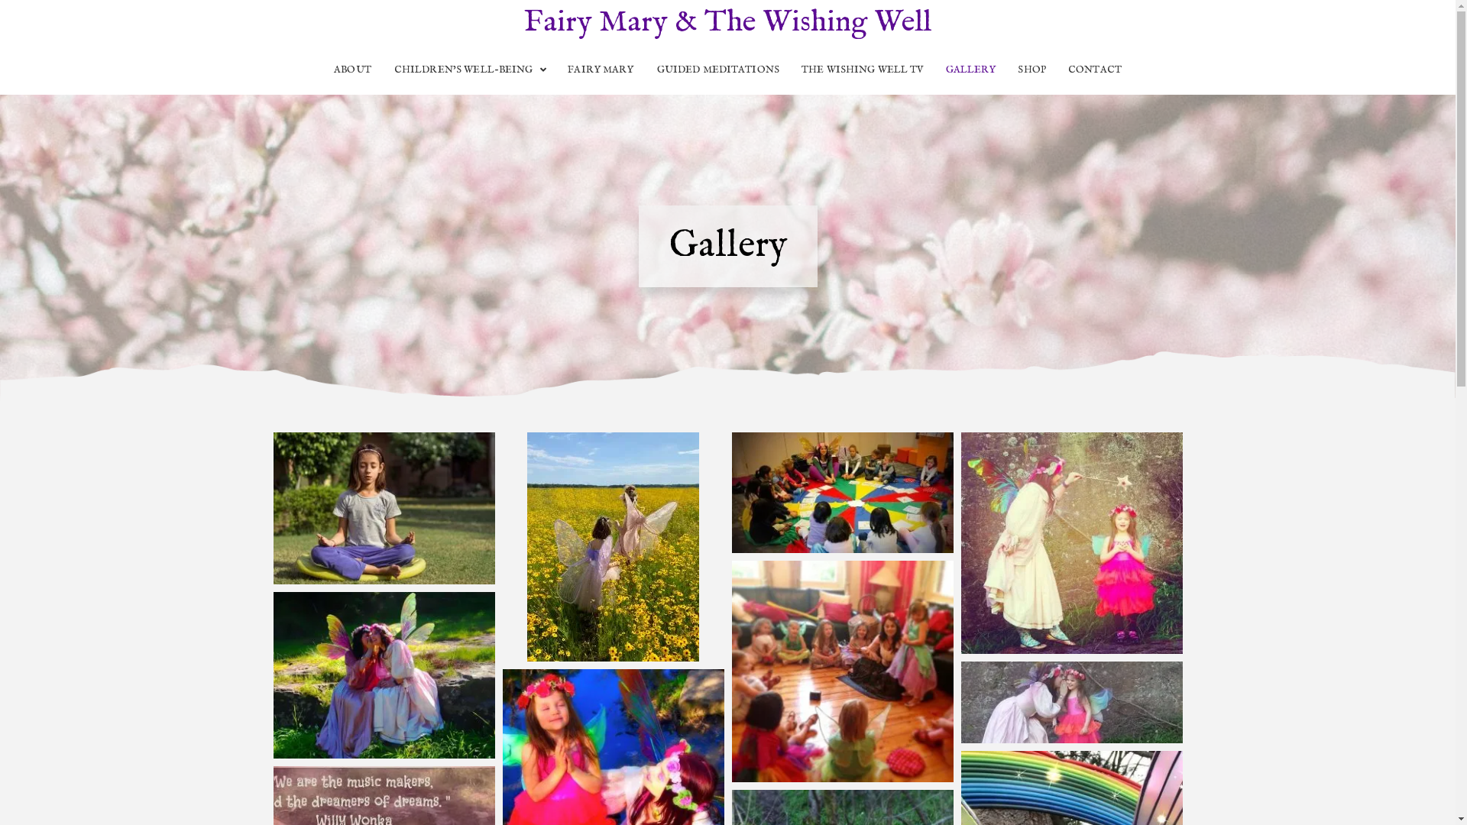 The width and height of the screenshot is (1467, 825). What do you see at coordinates (614, 547) in the screenshot?
I see `allison-archer-pq0-ntqr6qw-unsplash` at bounding box center [614, 547].